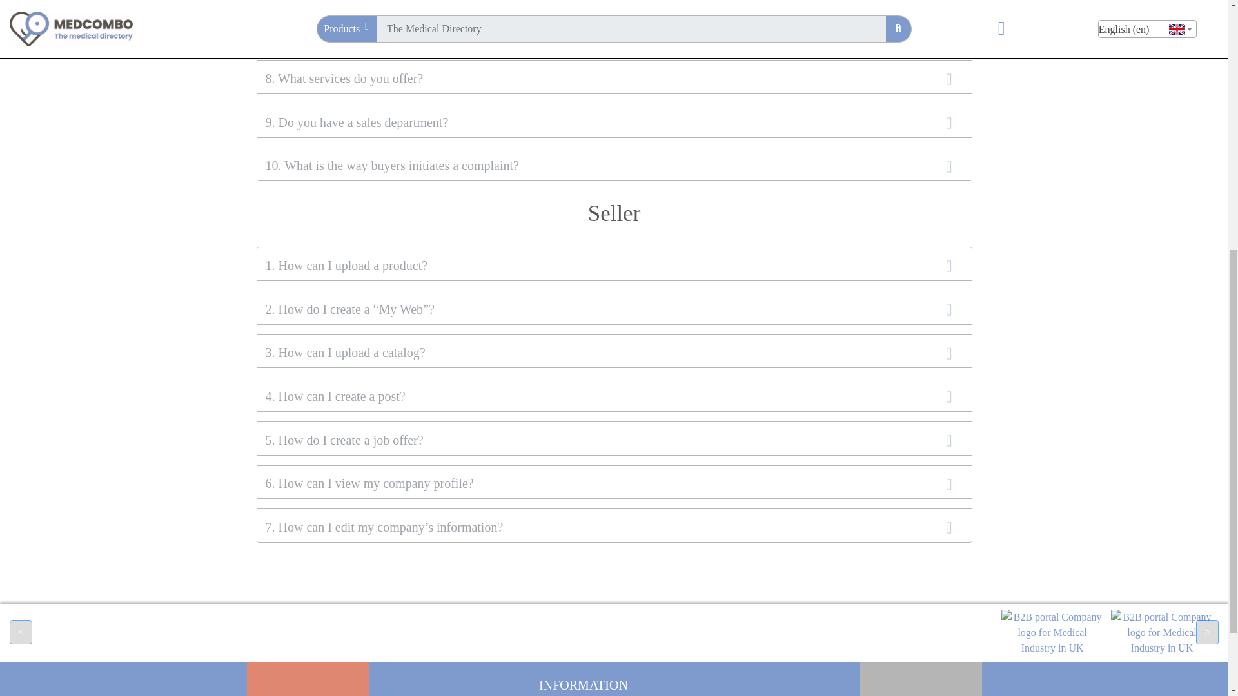 The height and width of the screenshot is (696, 1238). I want to click on 7. Where is Medcombo located?, so click(348, 35).